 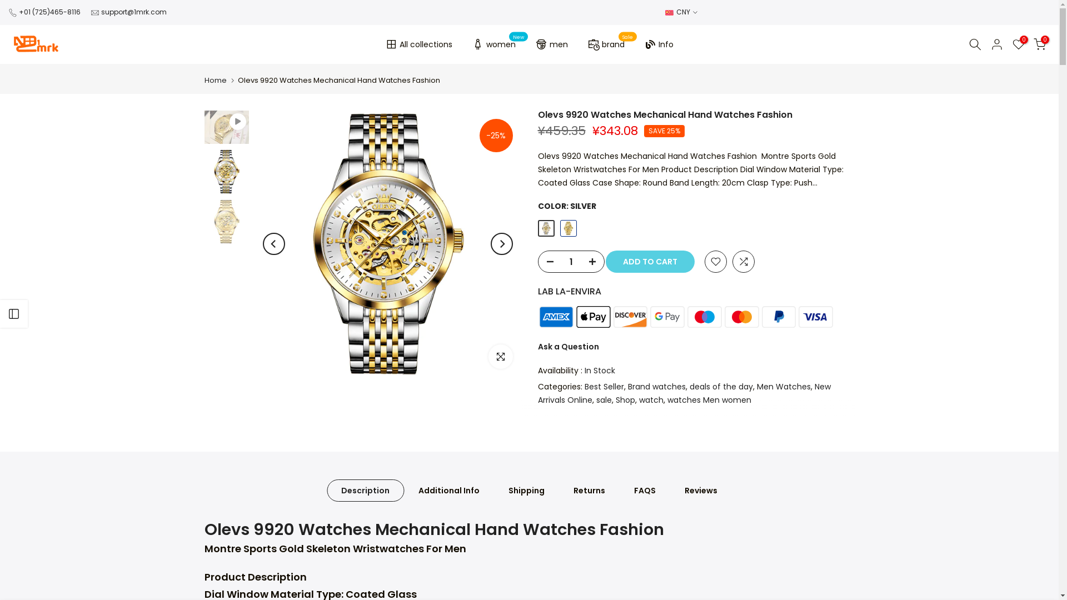 What do you see at coordinates (50, 12) in the screenshot?
I see `+01 (725)465-8116` at bounding box center [50, 12].